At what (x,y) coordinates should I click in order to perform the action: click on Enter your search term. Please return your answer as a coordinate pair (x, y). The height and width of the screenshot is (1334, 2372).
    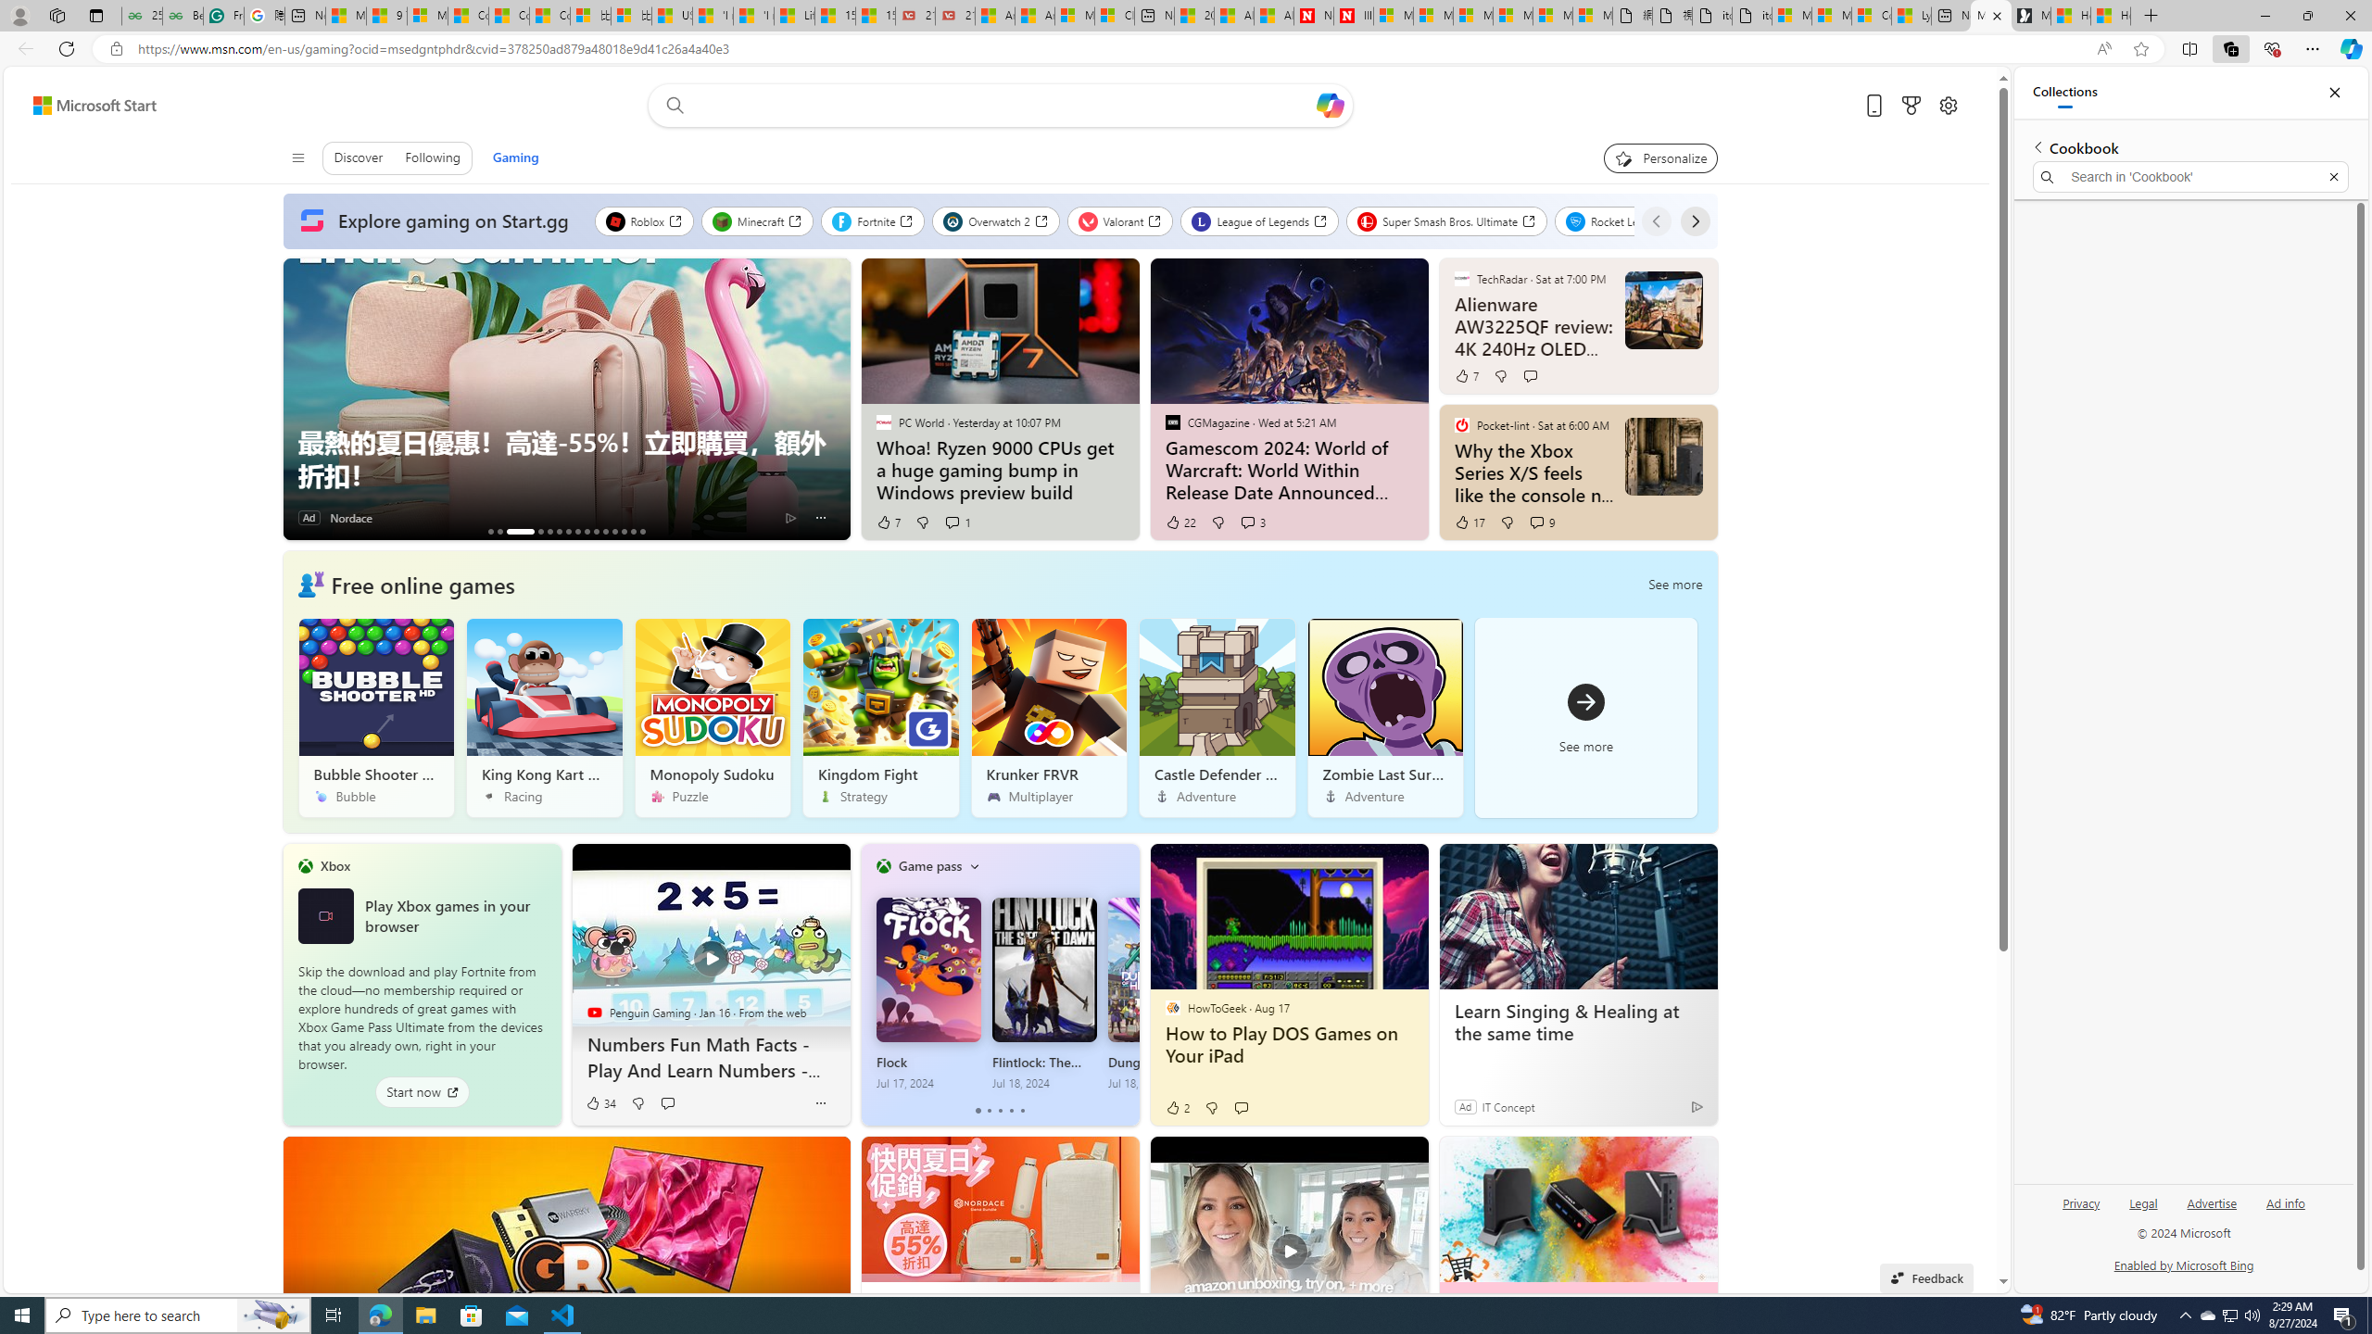
    Looking at the image, I should click on (1005, 106).